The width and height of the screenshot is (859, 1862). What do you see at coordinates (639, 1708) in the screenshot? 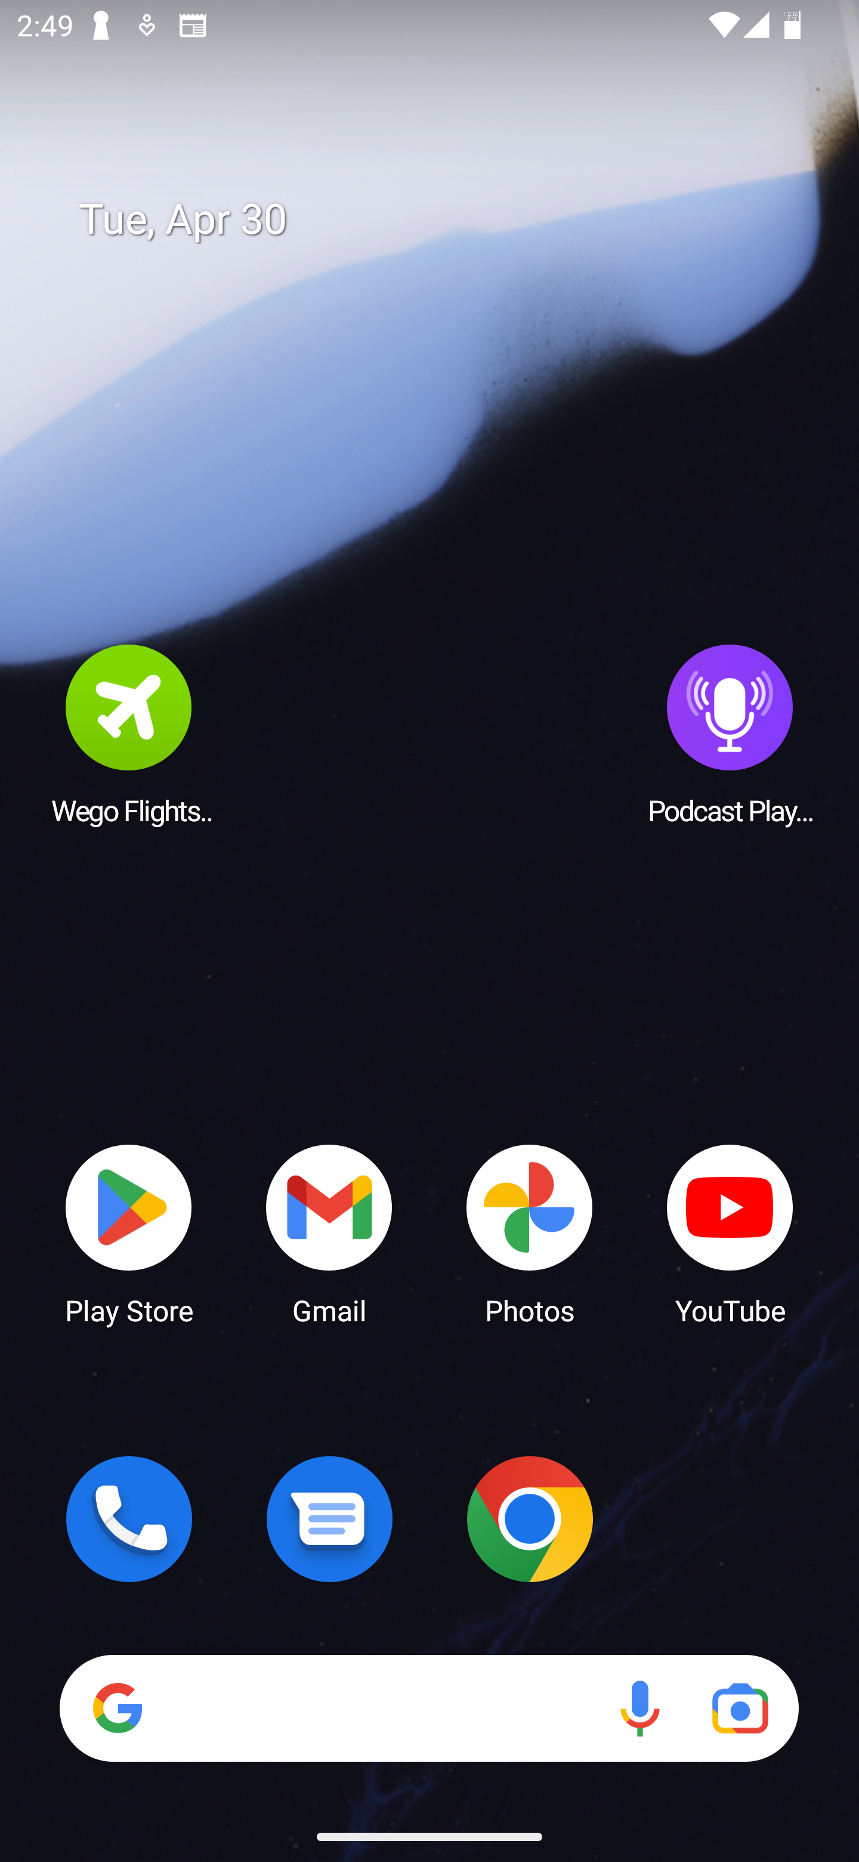
I see `Voice search` at bounding box center [639, 1708].